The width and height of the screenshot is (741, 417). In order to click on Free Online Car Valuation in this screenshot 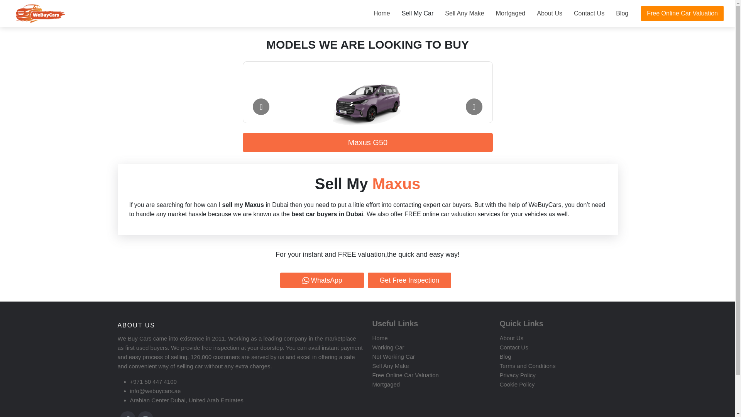, I will do `click(405, 375)`.